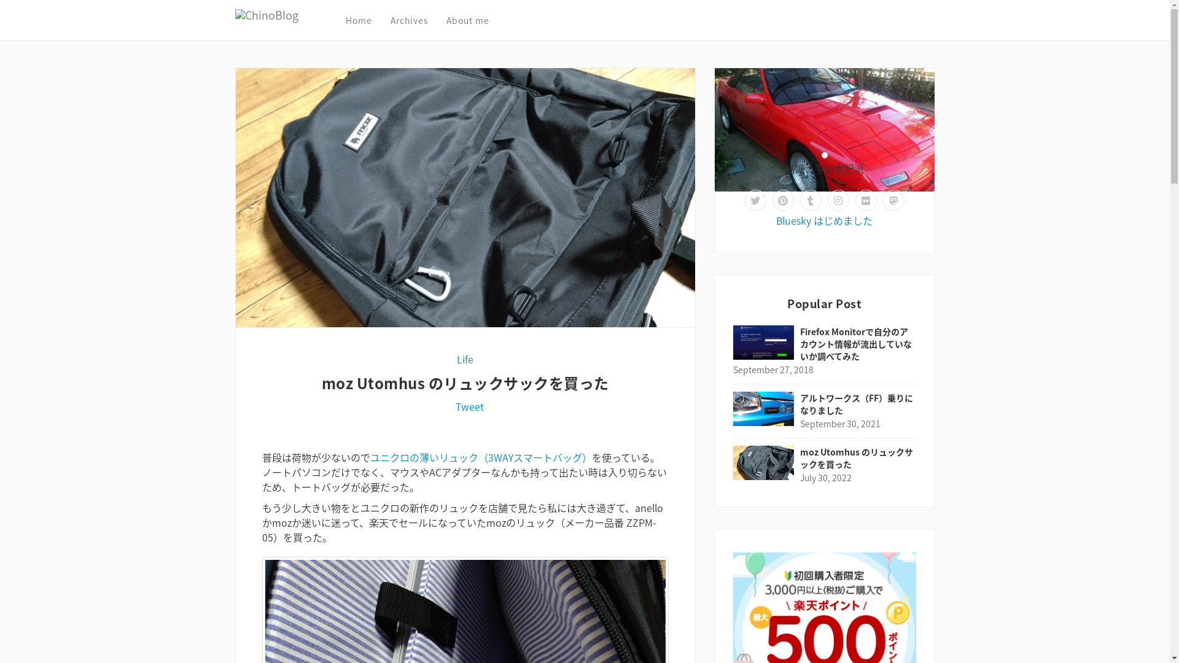 Image resolution: width=1179 pixels, height=663 pixels. Describe the element at coordinates (286, 15) in the screenshot. I see `ChinoBlog` at that location.